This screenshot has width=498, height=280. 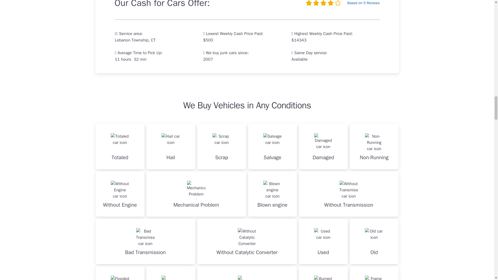 I want to click on Bad Transmission, so click(x=145, y=241).